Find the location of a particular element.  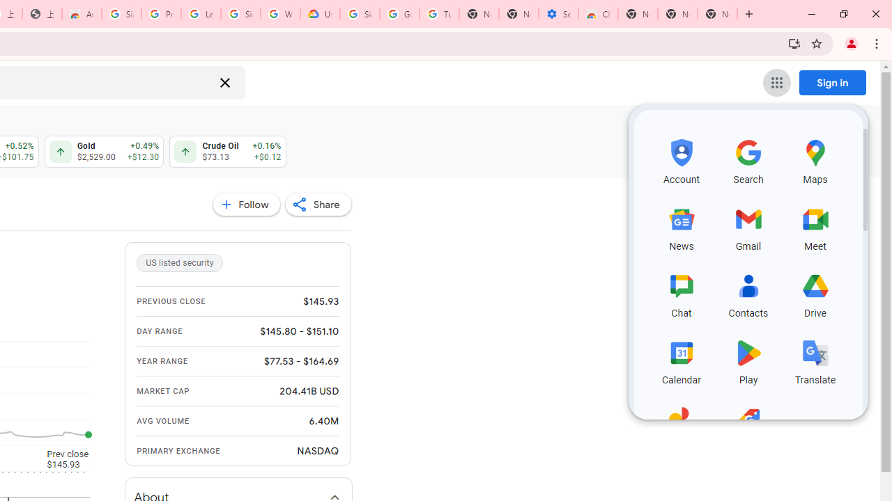

Sign in - Google Accounts is located at coordinates (240, 14).